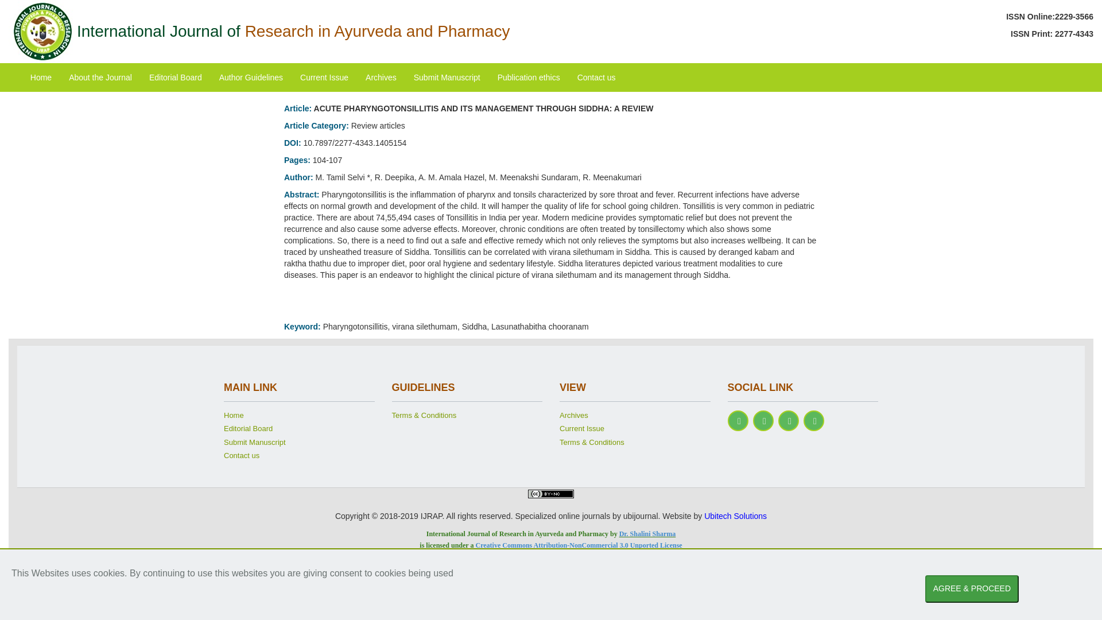 The width and height of the screenshot is (1102, 620). Describe the element at coordinates (381, 77) in the screenshot. I see `Archives` at that location.